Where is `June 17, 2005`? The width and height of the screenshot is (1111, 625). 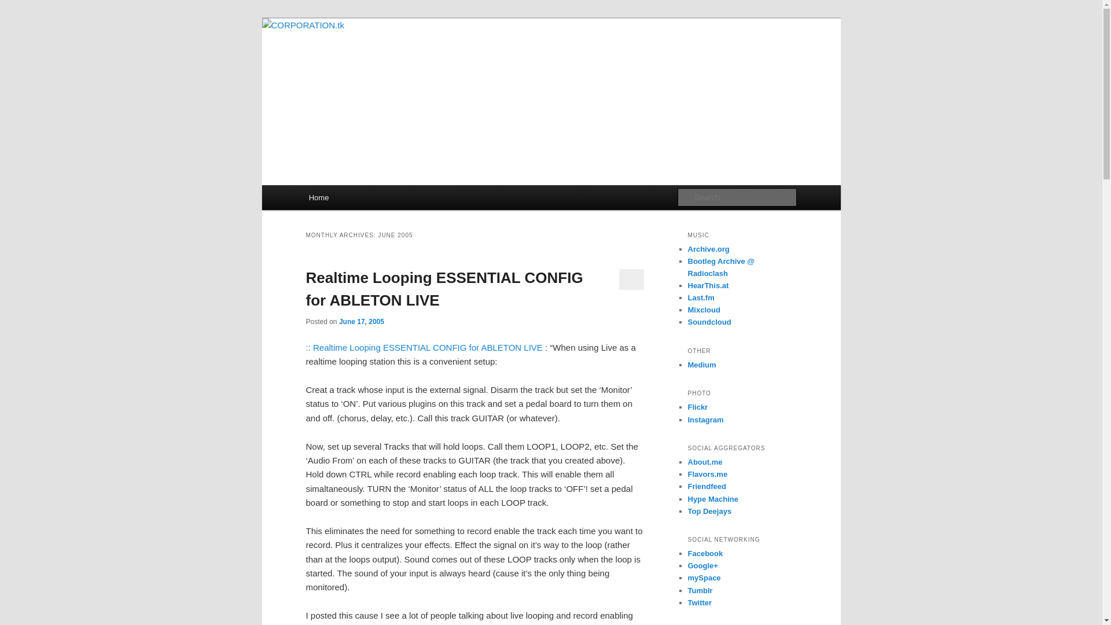
June 17, 2005 is located at coordinates (361, 321).